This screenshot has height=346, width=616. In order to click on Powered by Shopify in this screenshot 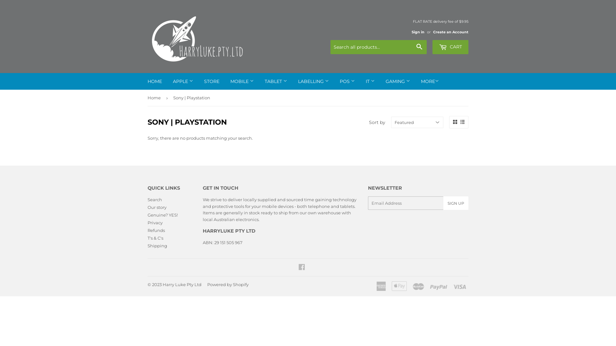, I will do `click(228, 284)`.